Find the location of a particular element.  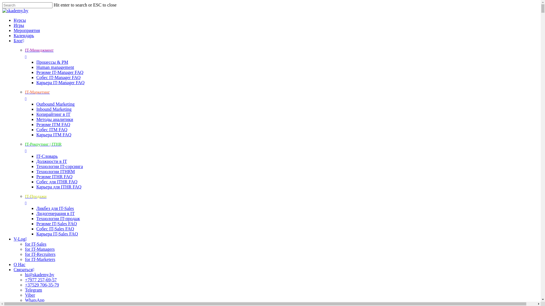

WhatsApp is located at coordinates (35, 300).